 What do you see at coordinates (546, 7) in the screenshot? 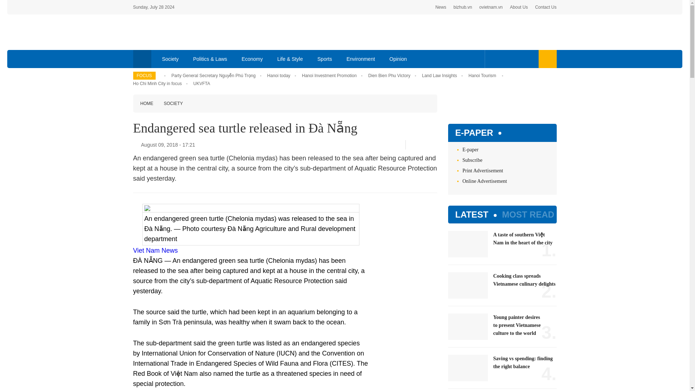
I see `Contact Us` at bounding box center [546, 7].